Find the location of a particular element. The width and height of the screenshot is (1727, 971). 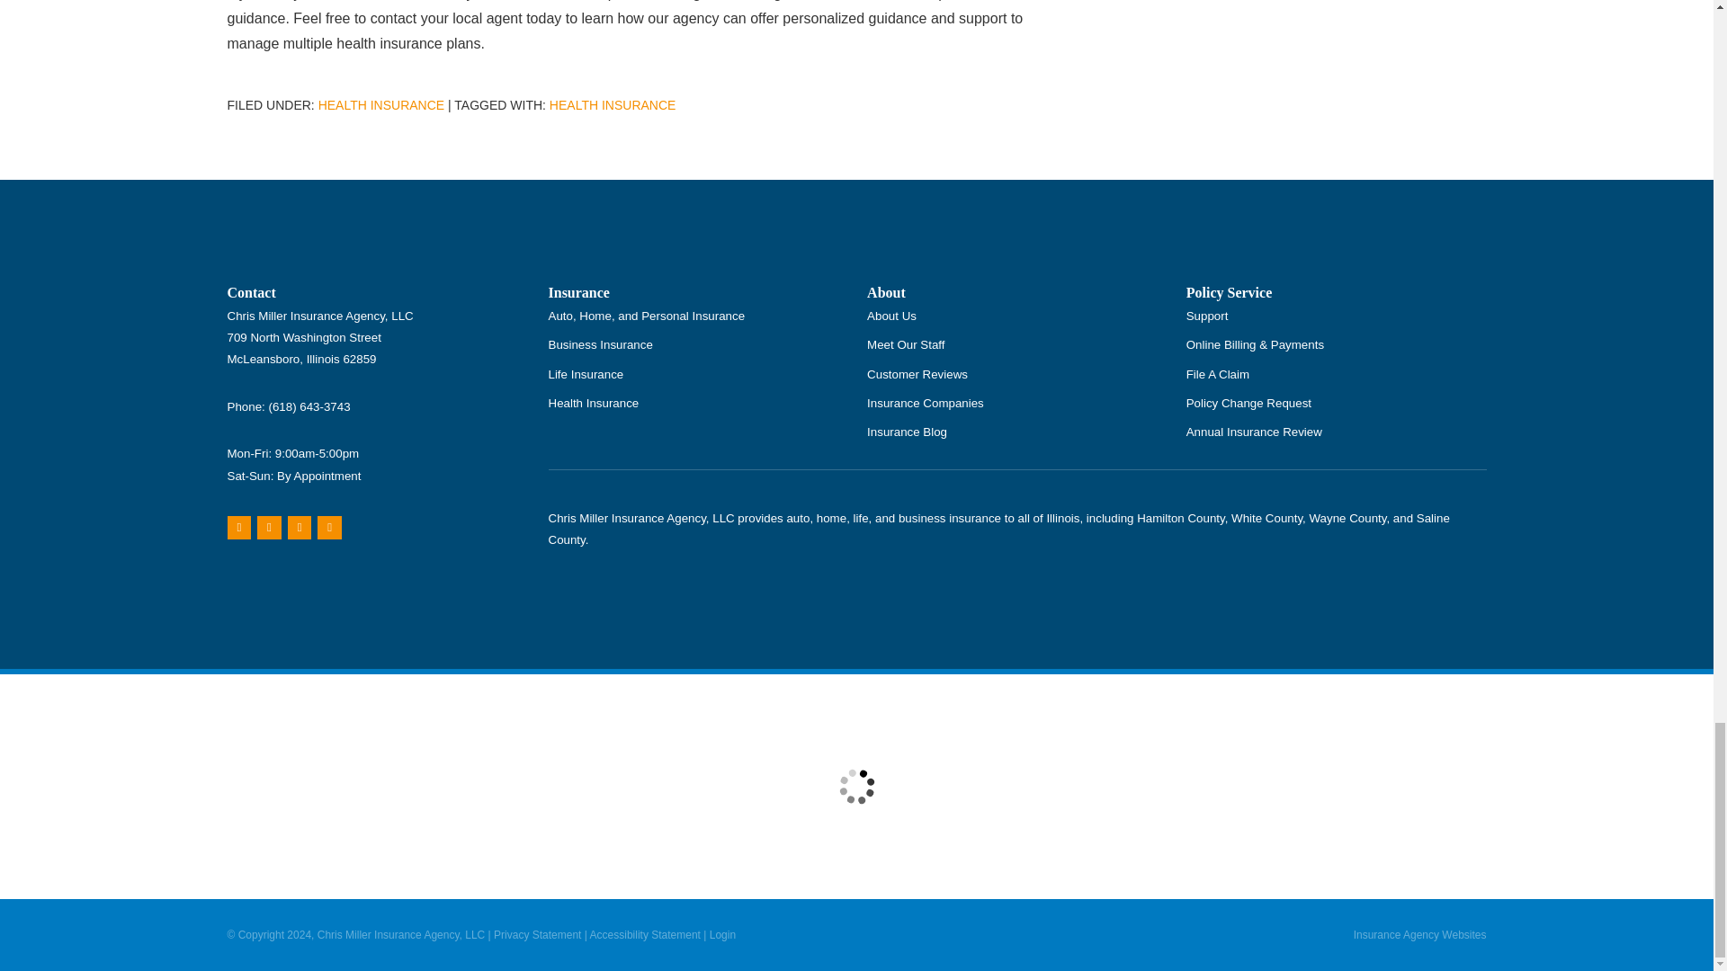

Facebook is located at coordinates (300, 527).